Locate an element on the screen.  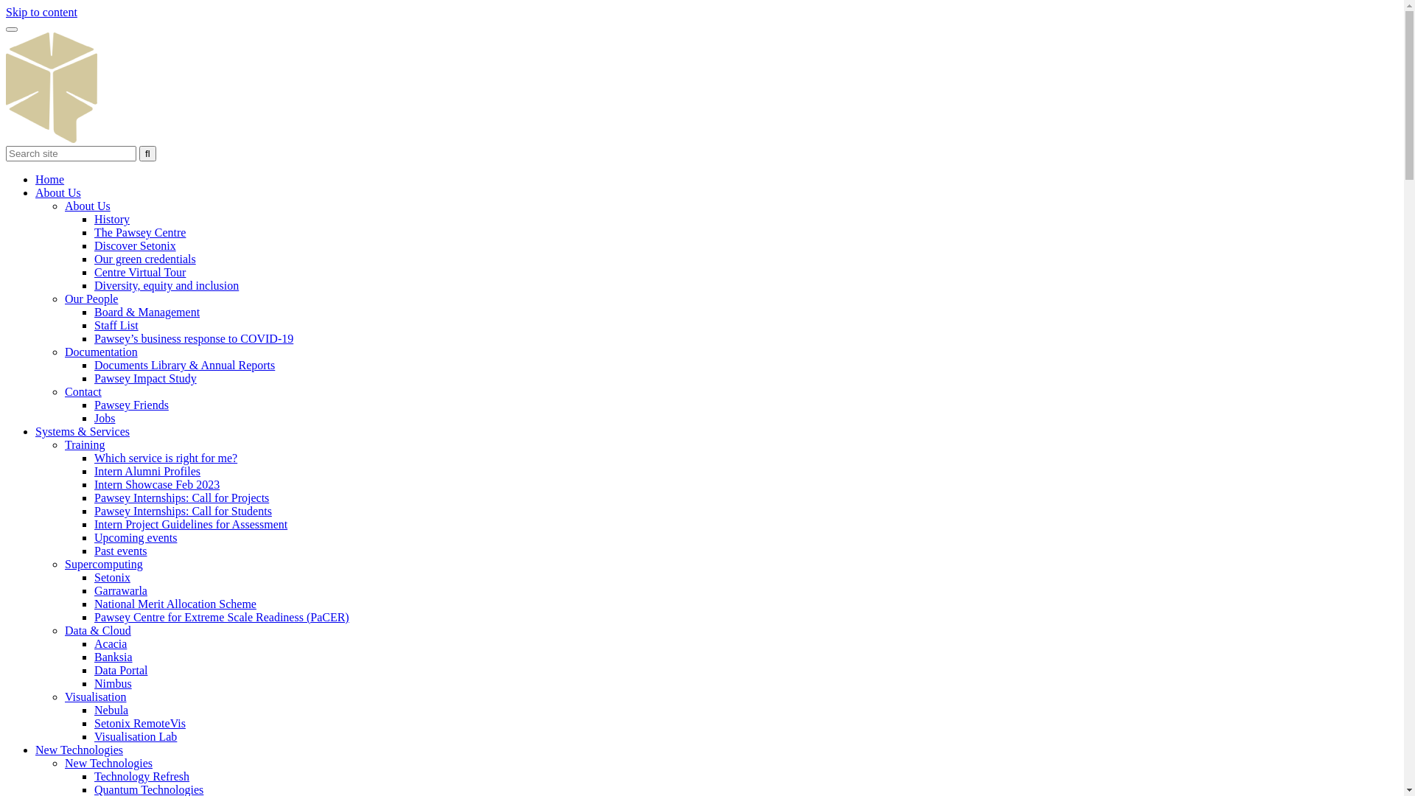
New Technologies is located at coordinates (109, 764).